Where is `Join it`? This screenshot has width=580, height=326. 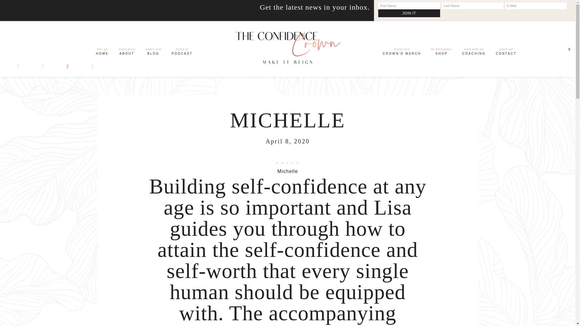 Join it is located at coordinates (474, 53).